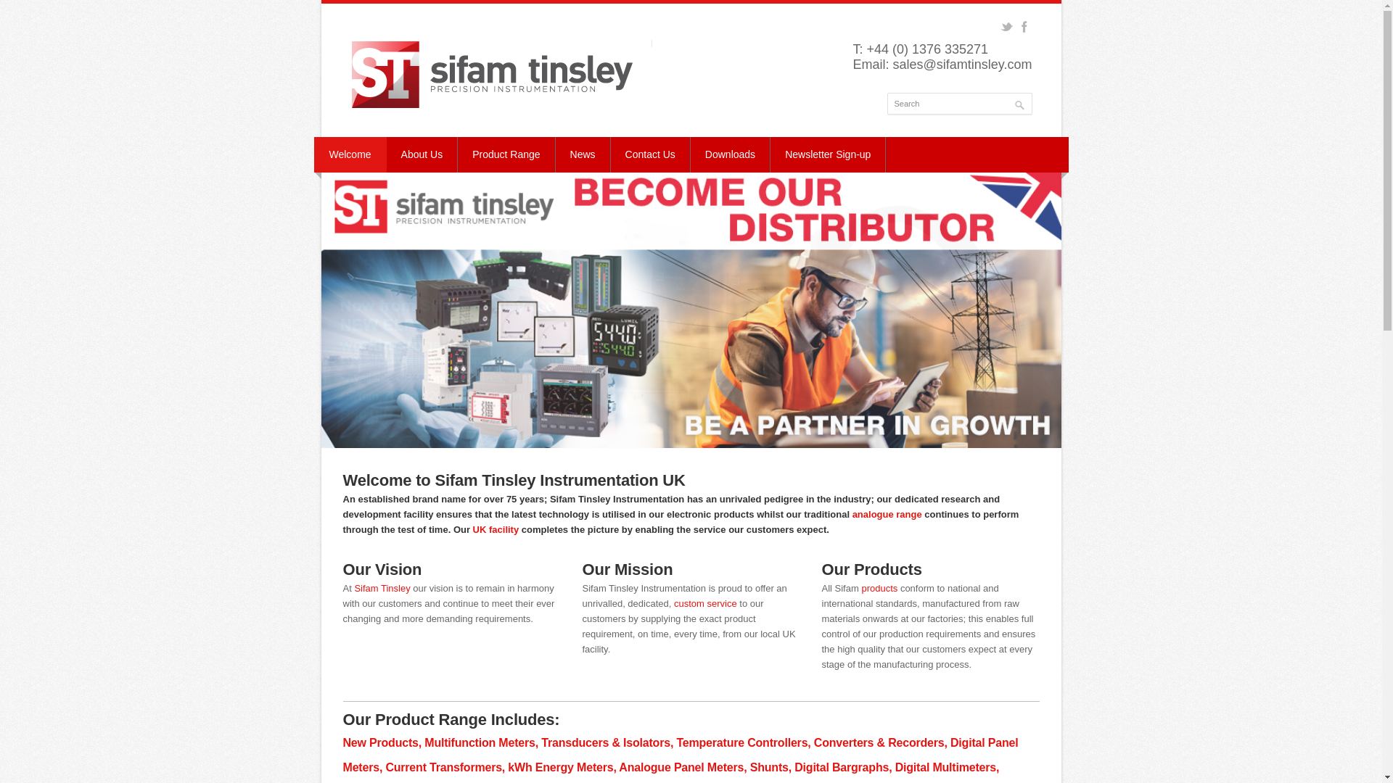 Image resolution: width=1393 pixels, height=783 pixels. Describe the element at coordinates (1024, 27) in the screenshot. I see `Facebook` at that location.